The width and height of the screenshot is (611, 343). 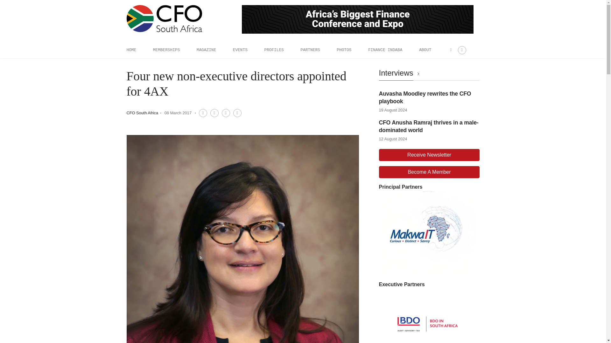 What do you see at coordinates (131, 50) in the screenshot?
I see `HOME` at bounding box center [131, 50].